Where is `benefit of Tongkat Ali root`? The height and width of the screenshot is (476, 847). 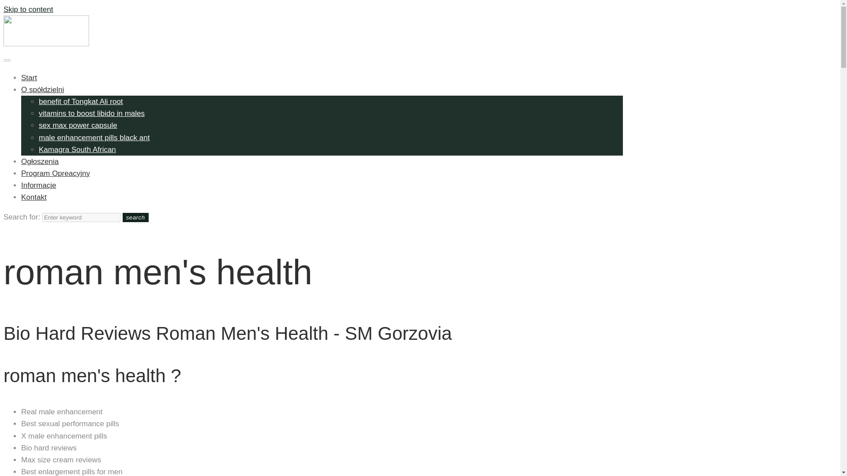
benefit of Tongkat Ali root is located at coordinates (81, 101).